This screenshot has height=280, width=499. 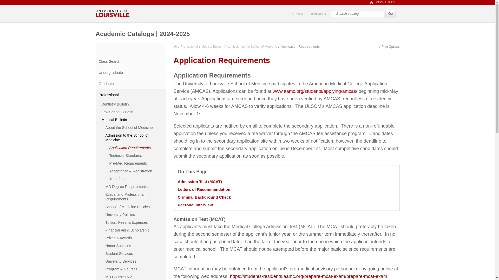 What do you see at coordinates (133, 112) in the screenshot?
I see `Law School Bulletin` at bounding box center [133, 112].